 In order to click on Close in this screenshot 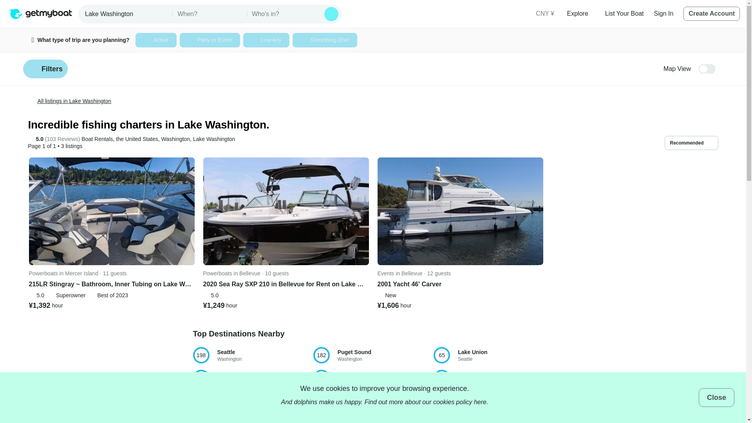, I will do `click(716, 397)`.